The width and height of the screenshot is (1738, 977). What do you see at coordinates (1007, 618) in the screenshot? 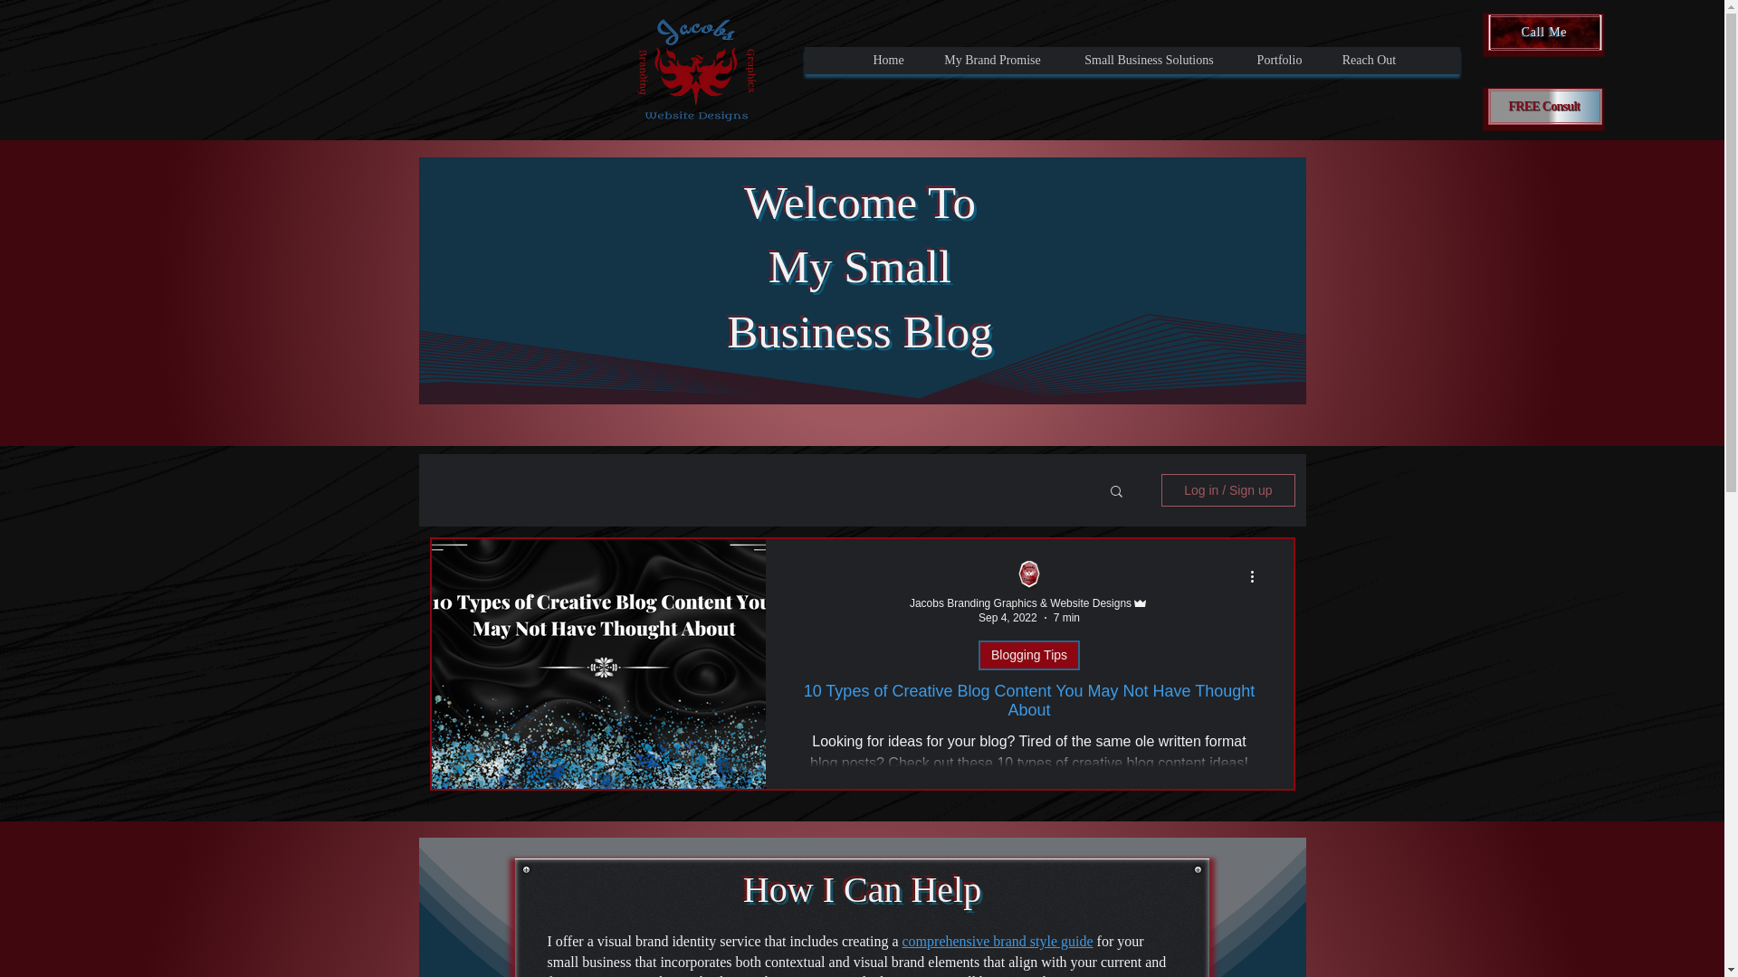
I see `Sep 4, 2022` at bounding box center [1007, 618].